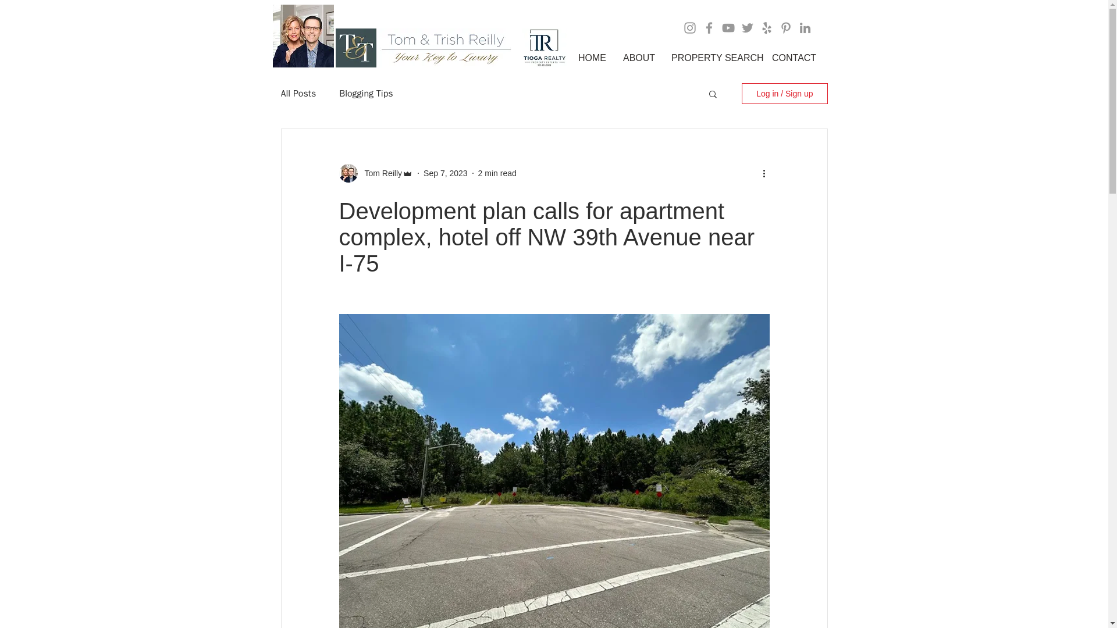 This screenshot has height=628, width=1117. What do you see at coordinates (592, 58) in the screenshot?
I see `HOME` at bounding box center [592, 58].